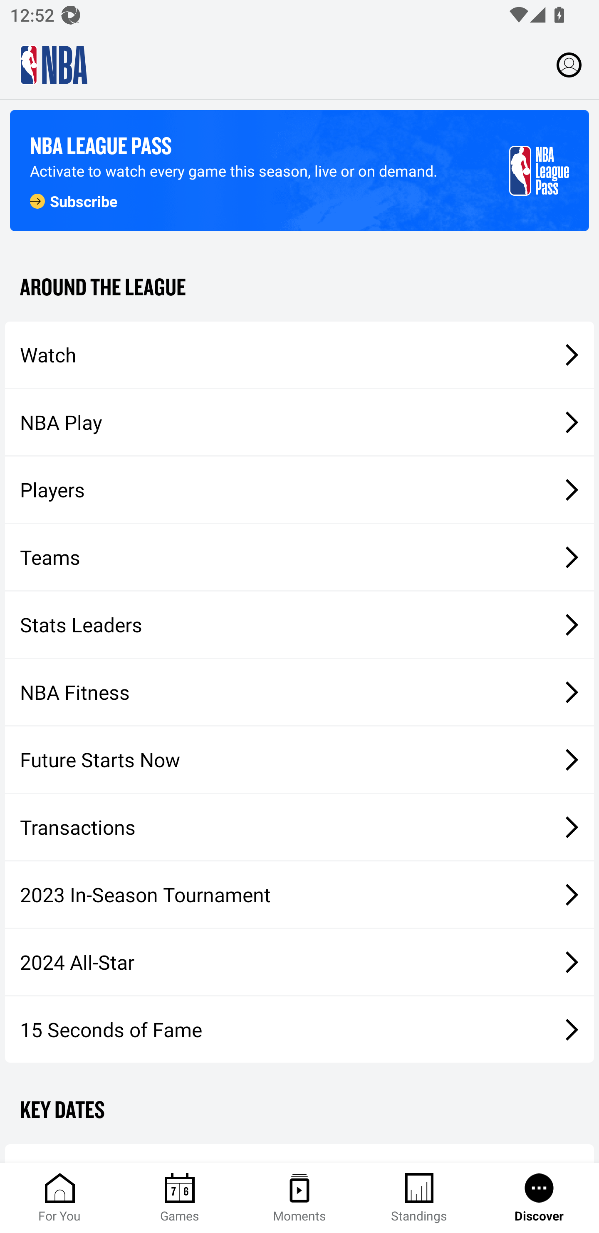 The height and width of the screenshot is (1233, 599). Describe the element at coordinates (299, 1198) in the screenshot. I see `Moments` at that location.